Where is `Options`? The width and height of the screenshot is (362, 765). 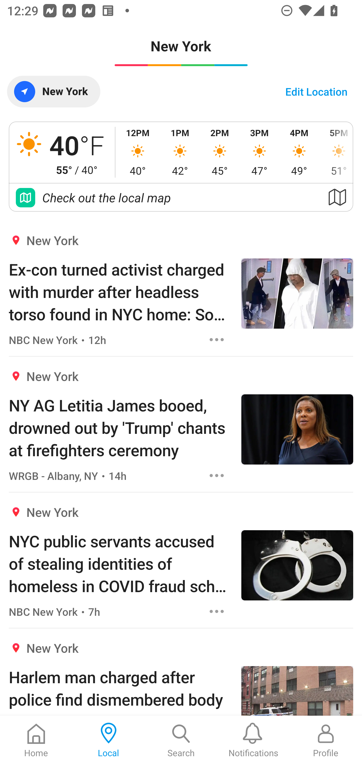
Options is located at coordinates (217, 611).